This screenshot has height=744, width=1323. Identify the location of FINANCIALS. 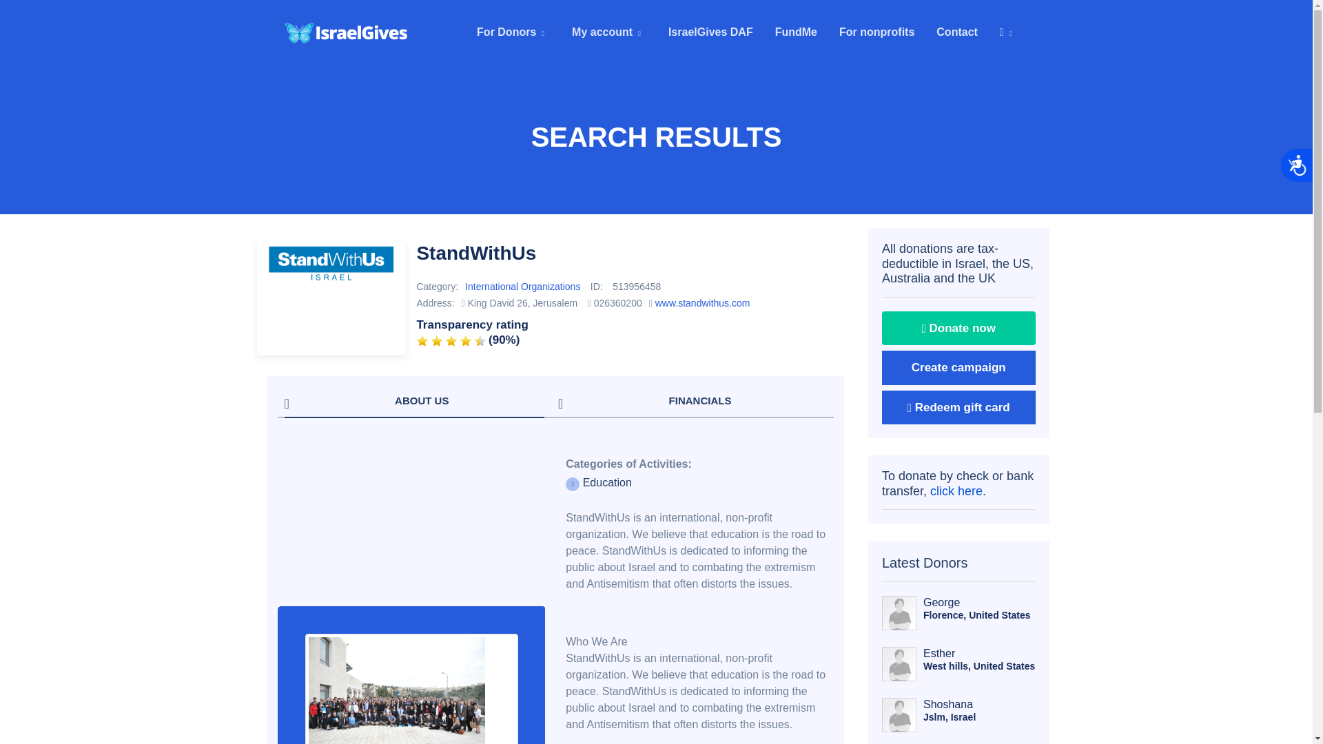
(693, 401).